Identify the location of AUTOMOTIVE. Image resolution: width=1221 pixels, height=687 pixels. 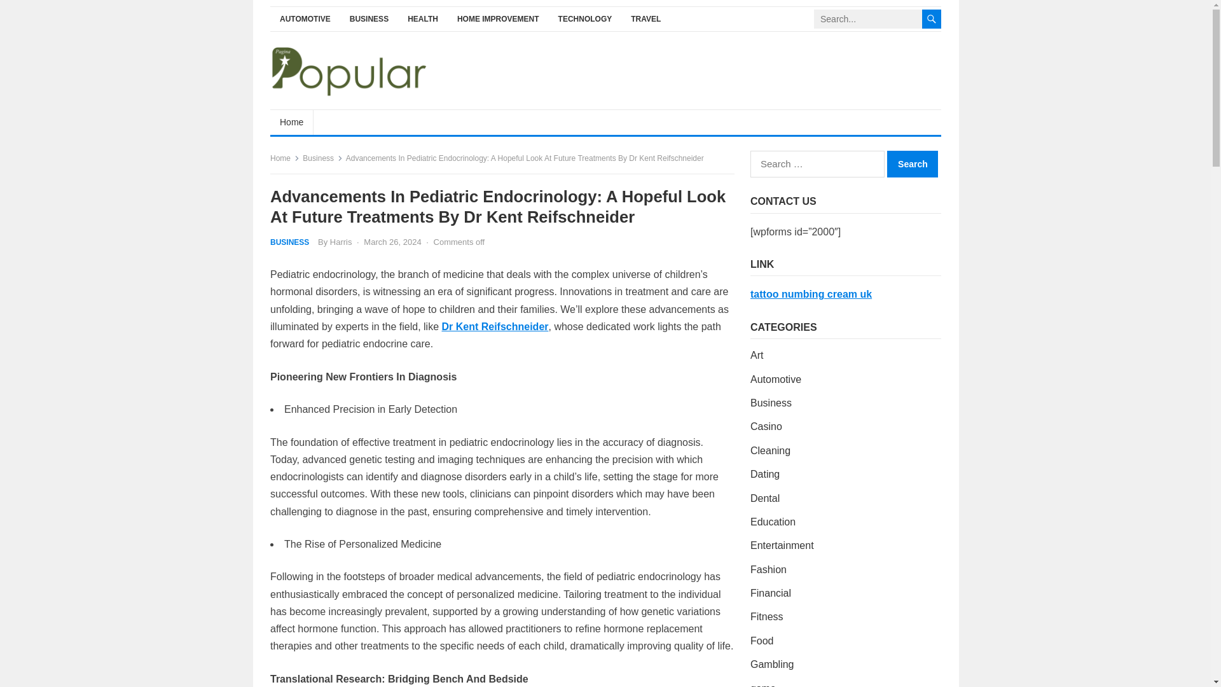
(305, 19).